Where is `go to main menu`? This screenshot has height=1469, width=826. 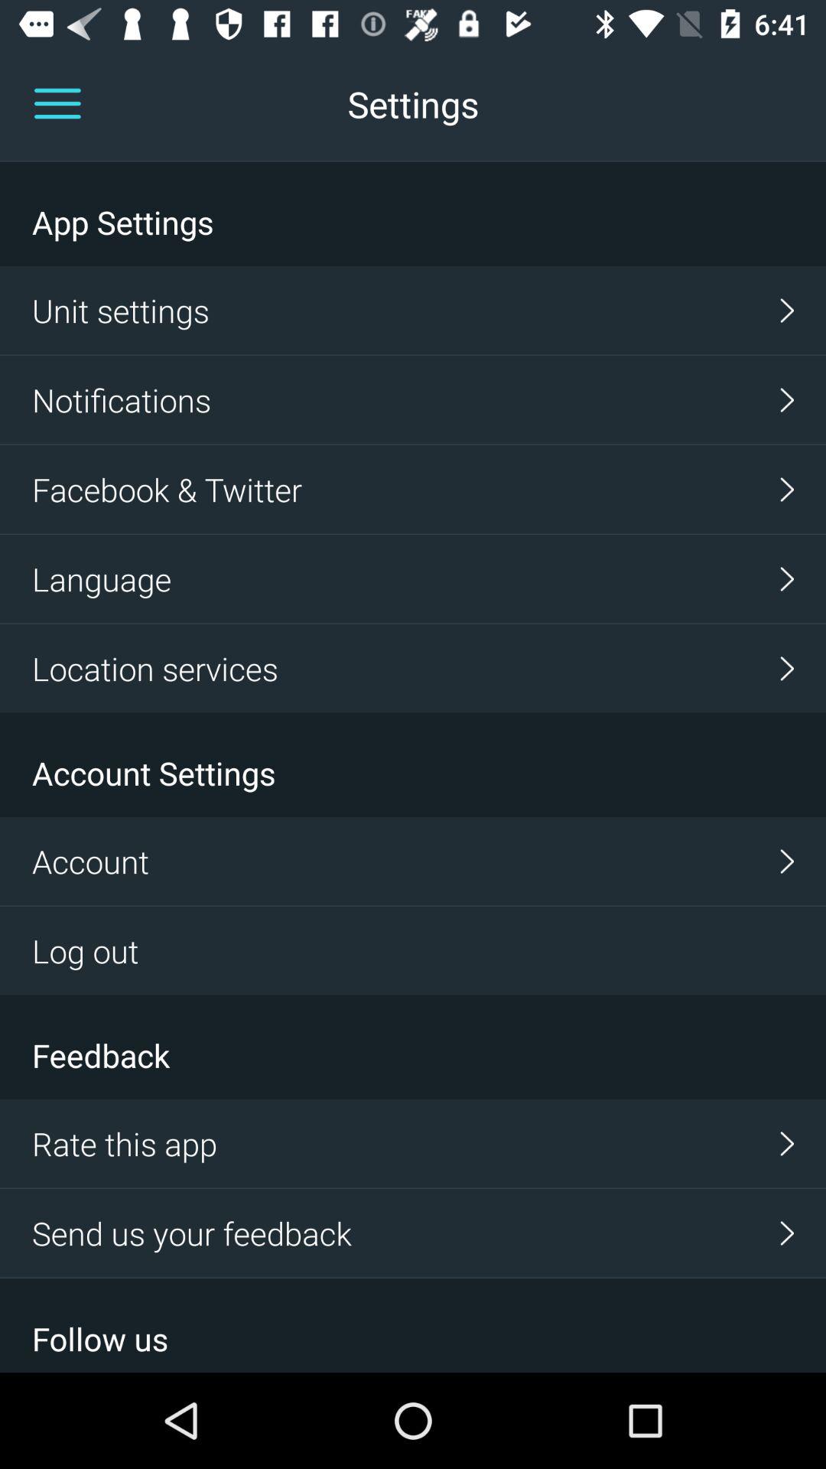
go to main menu is located at coordinates (57, 104).